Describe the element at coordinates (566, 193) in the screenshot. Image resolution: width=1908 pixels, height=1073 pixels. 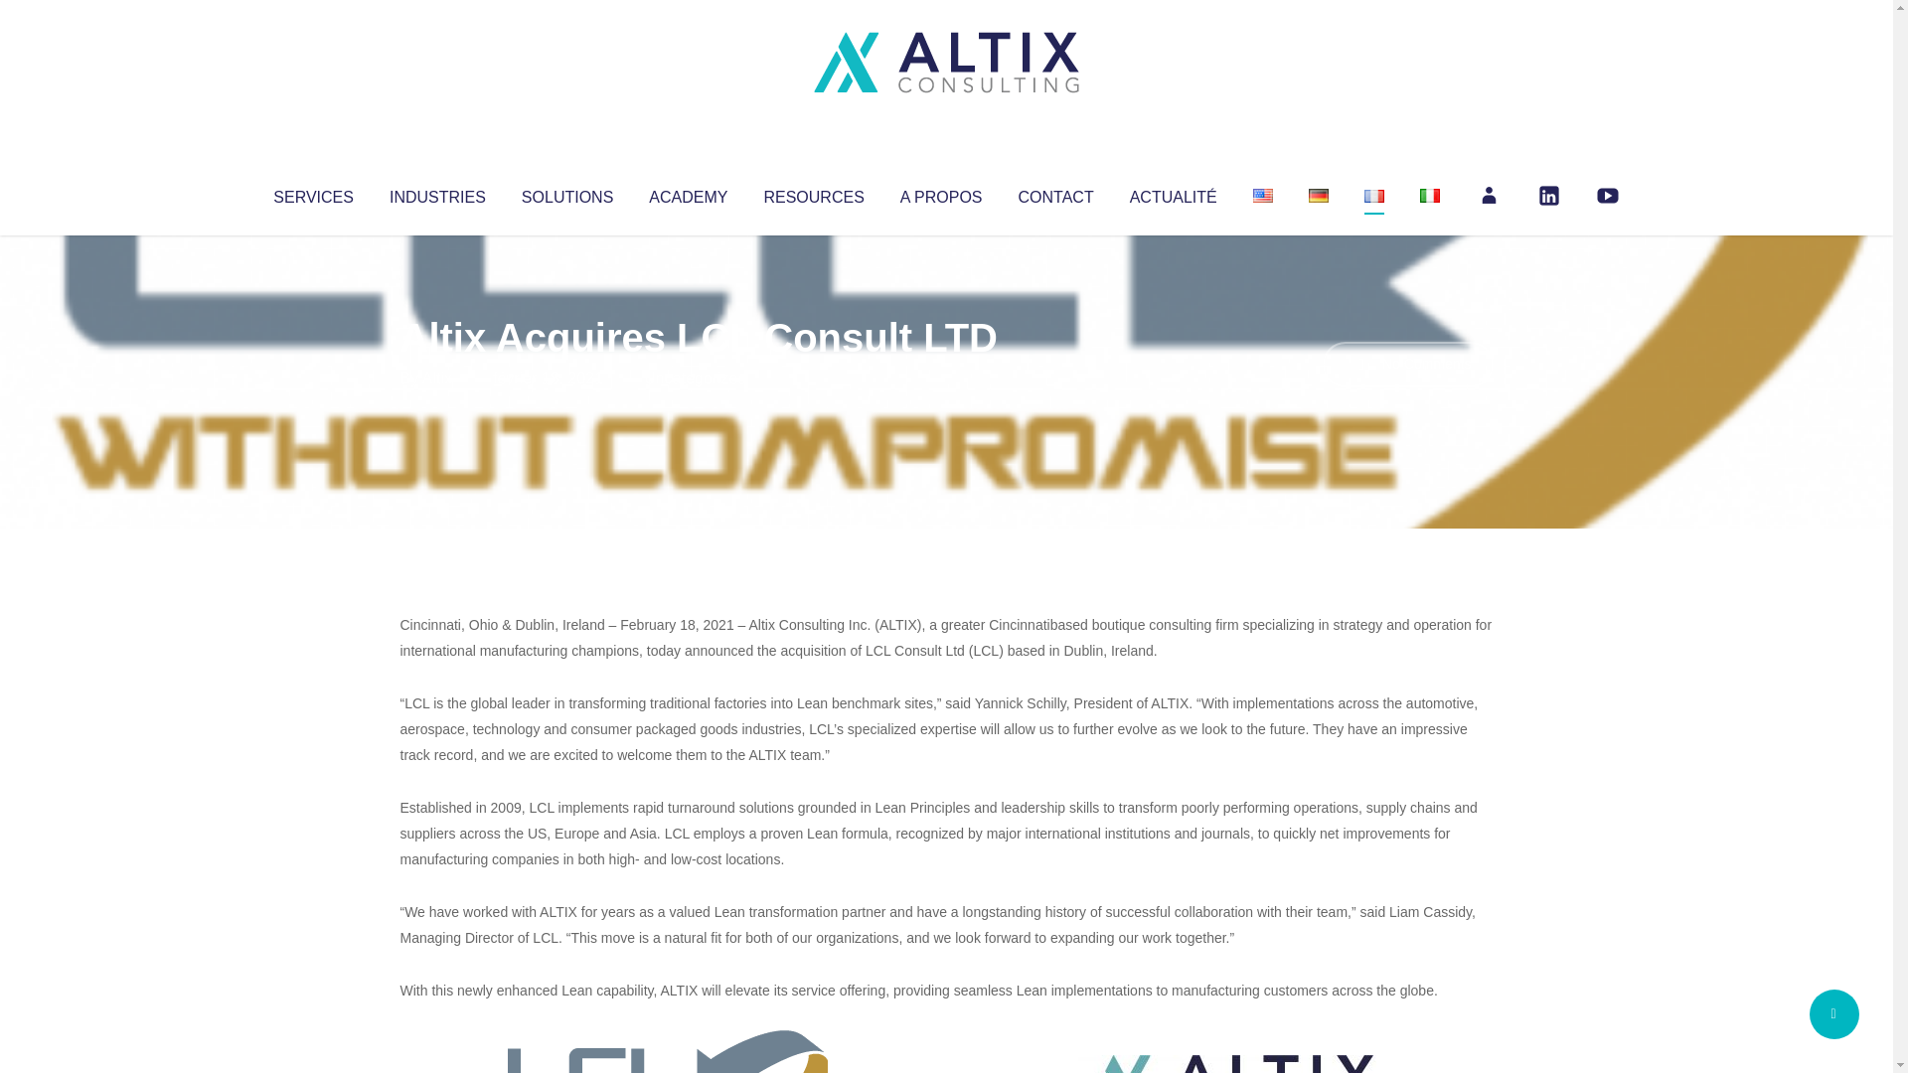
I see `SOLUTIONS` at that location.